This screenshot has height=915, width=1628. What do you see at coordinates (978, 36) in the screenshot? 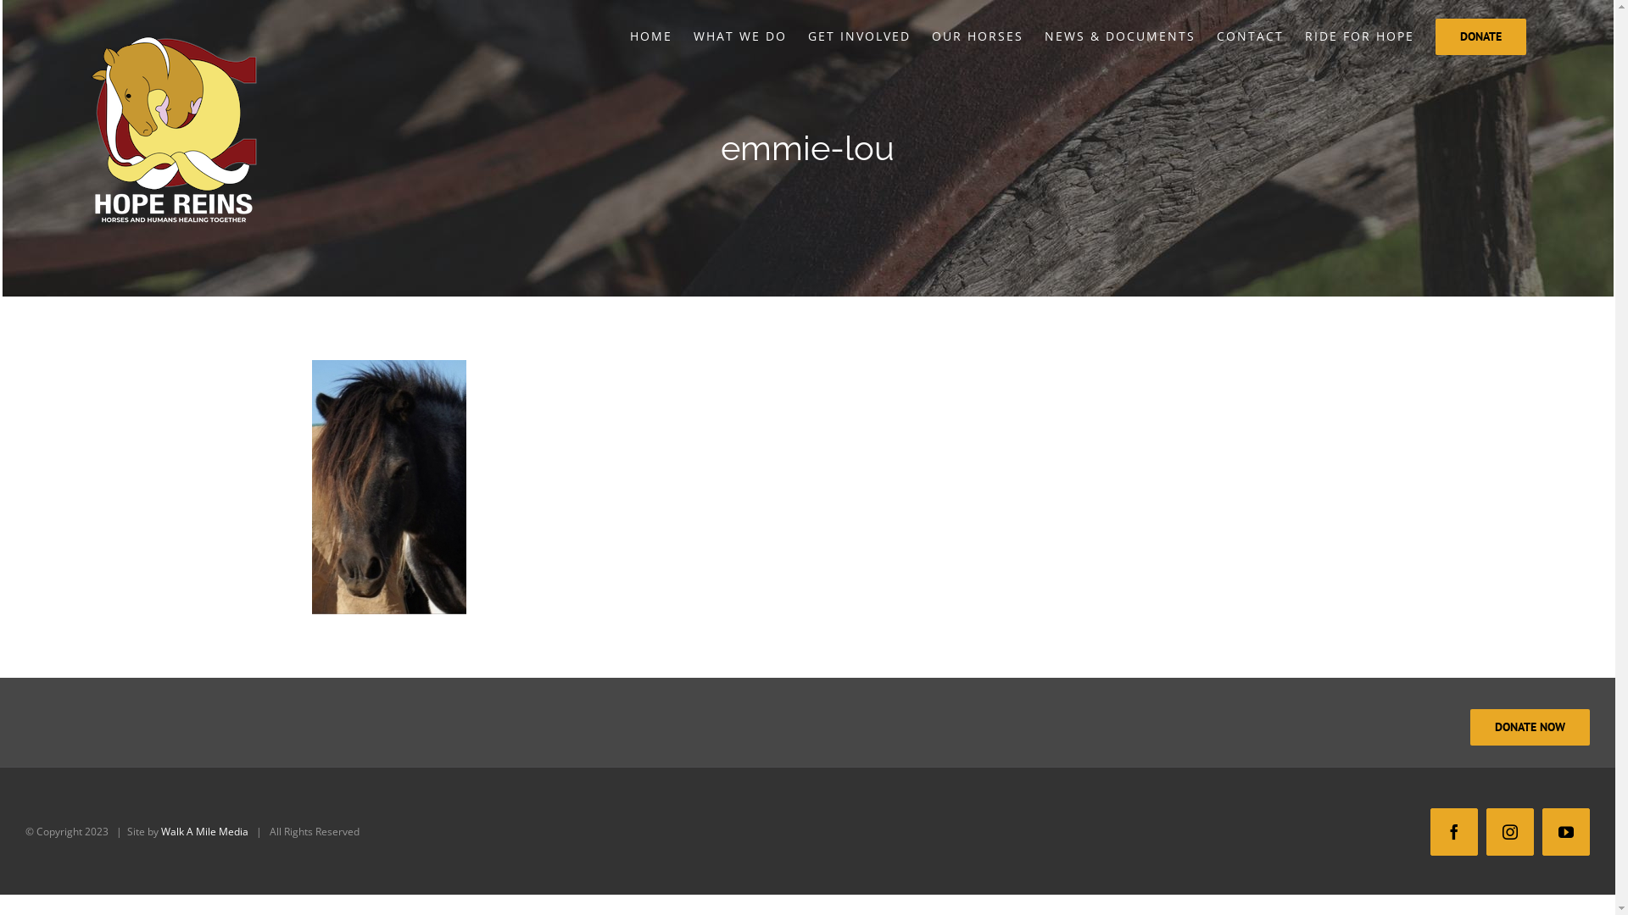
I see `OUR HORSES` at bounding box center [978, 36].